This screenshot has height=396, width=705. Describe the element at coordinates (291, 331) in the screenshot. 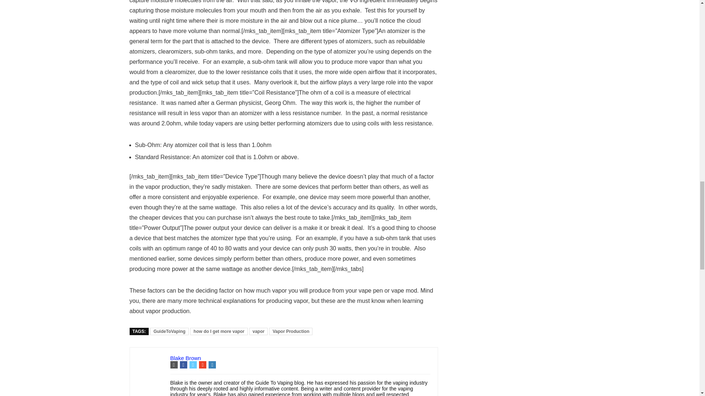

I see `Vapor Production` at that location.